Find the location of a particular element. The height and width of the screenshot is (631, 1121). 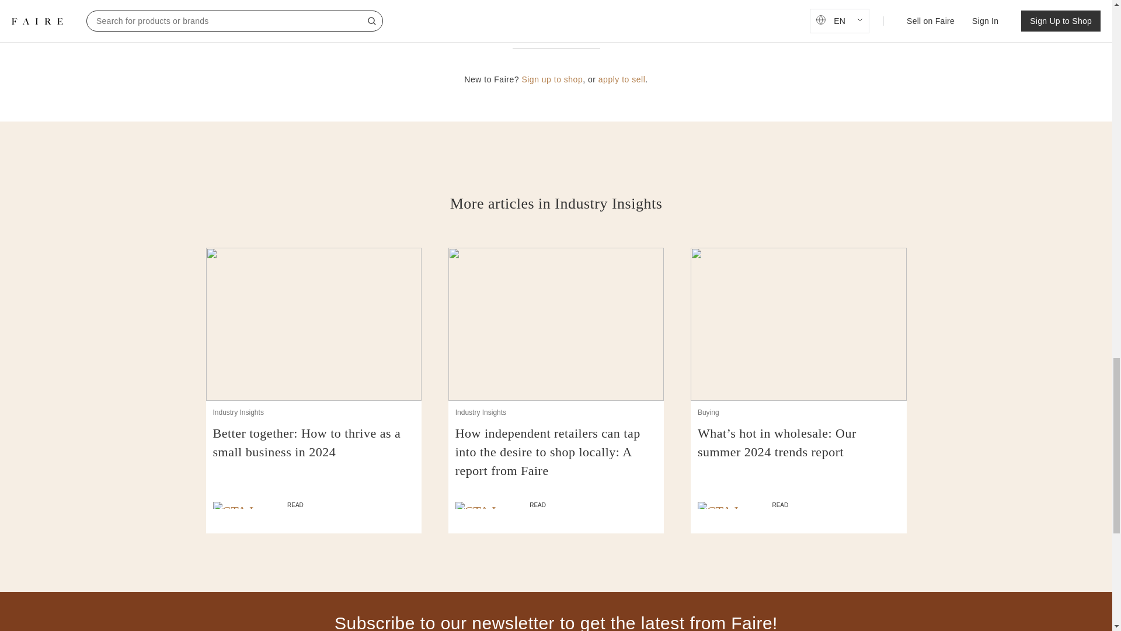

Industry Insights is located at coordinates (238, 412).